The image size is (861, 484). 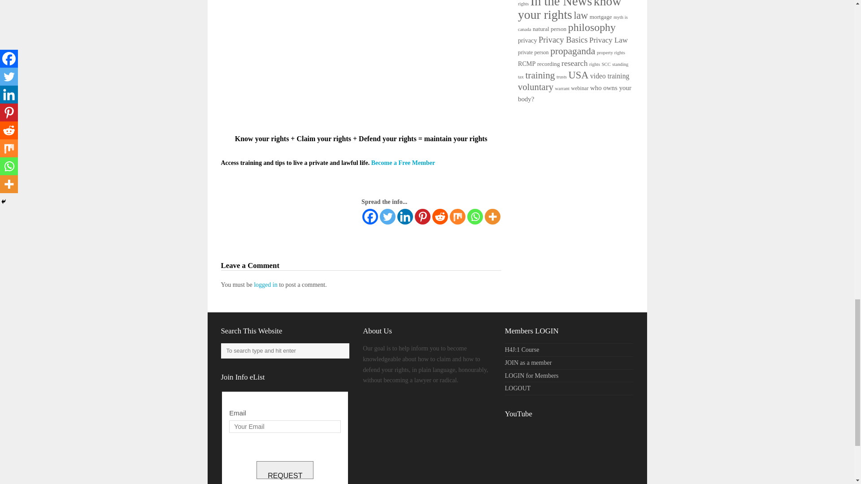 I want to click on More, so click(x=492, y=216).